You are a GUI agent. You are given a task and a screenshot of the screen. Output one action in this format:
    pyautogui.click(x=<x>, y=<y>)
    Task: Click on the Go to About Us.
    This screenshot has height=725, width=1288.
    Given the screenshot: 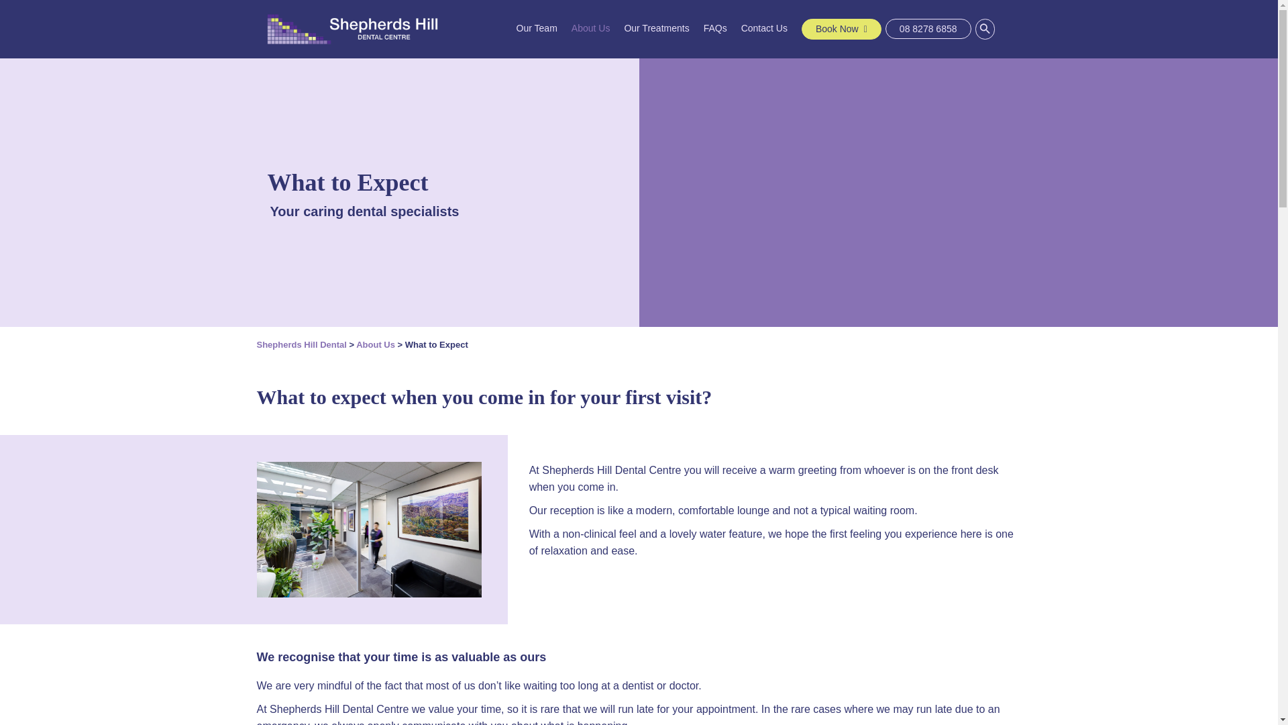 What is the action you would take?
    pyautogui.click(x=376, y=344)
    